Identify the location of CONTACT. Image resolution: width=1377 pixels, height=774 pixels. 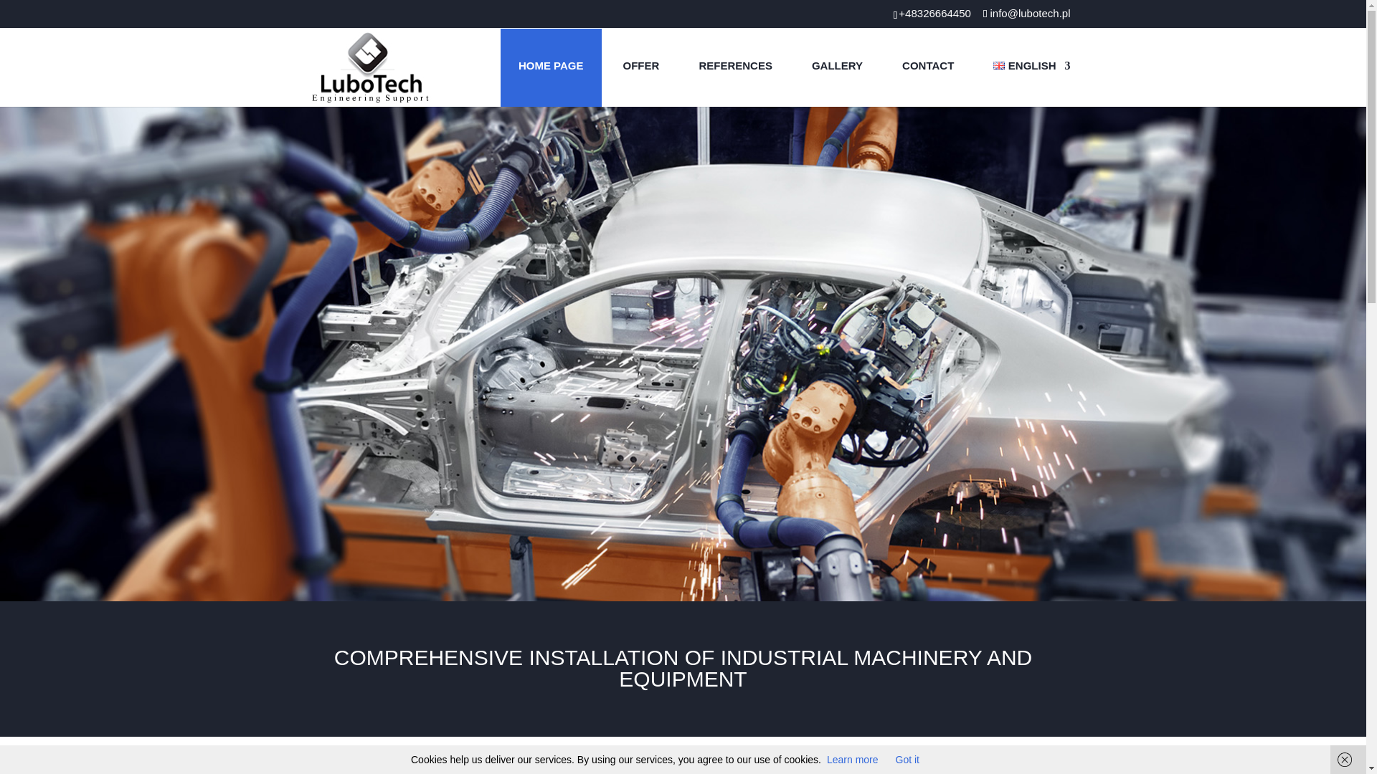
(928, 67).